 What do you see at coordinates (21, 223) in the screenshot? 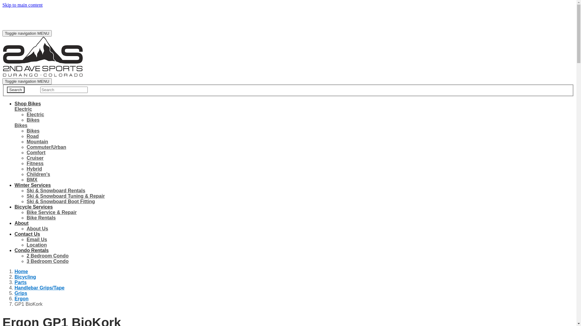
I see `About` at bounding box center [21, 223].